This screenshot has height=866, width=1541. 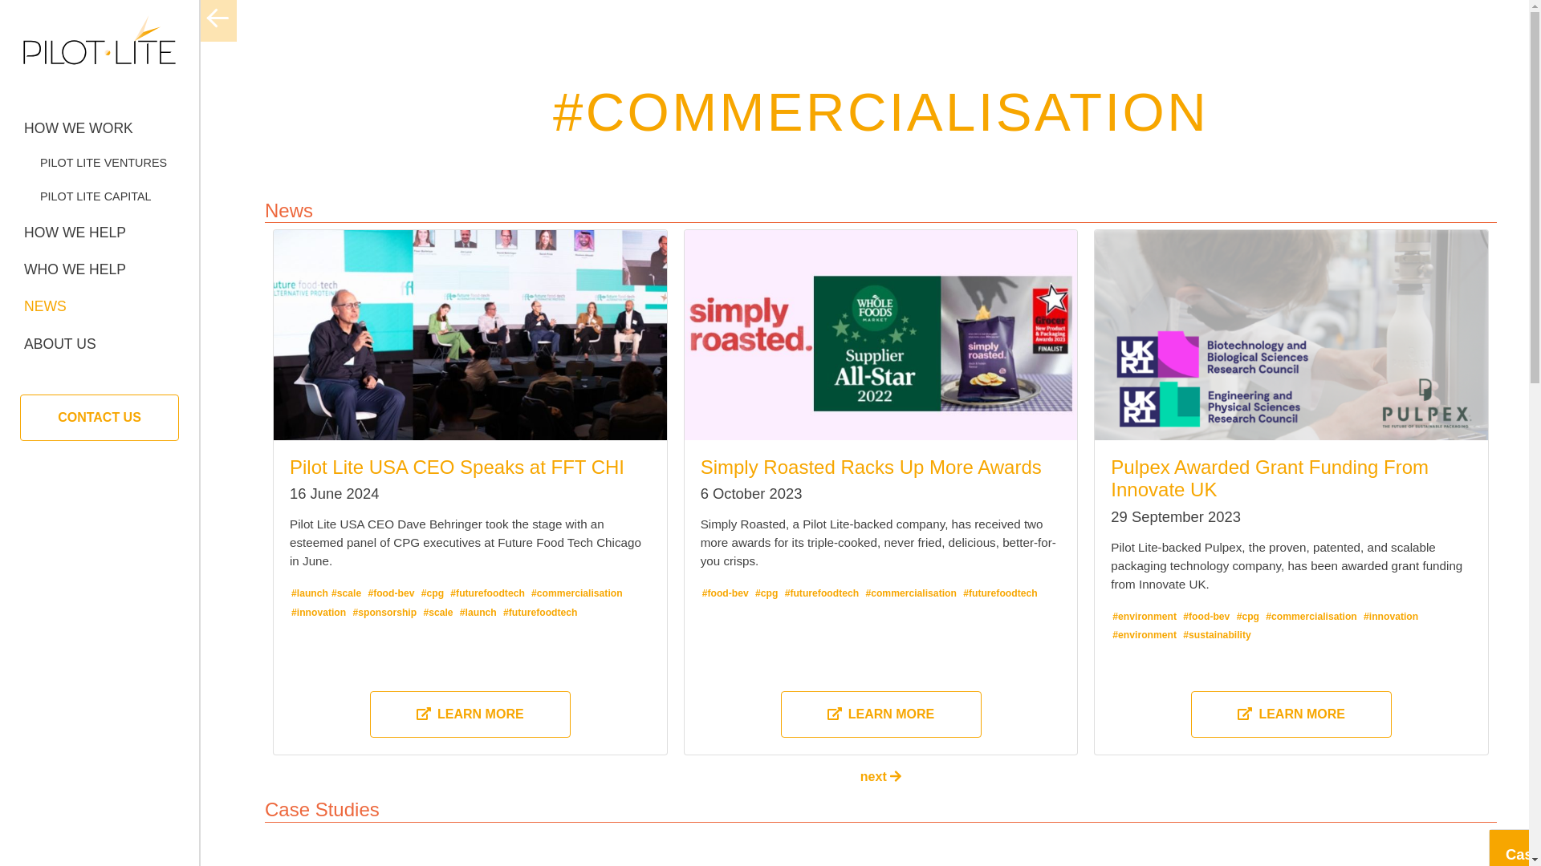 I want to click on food-bev, so click(x=1206, y=616).